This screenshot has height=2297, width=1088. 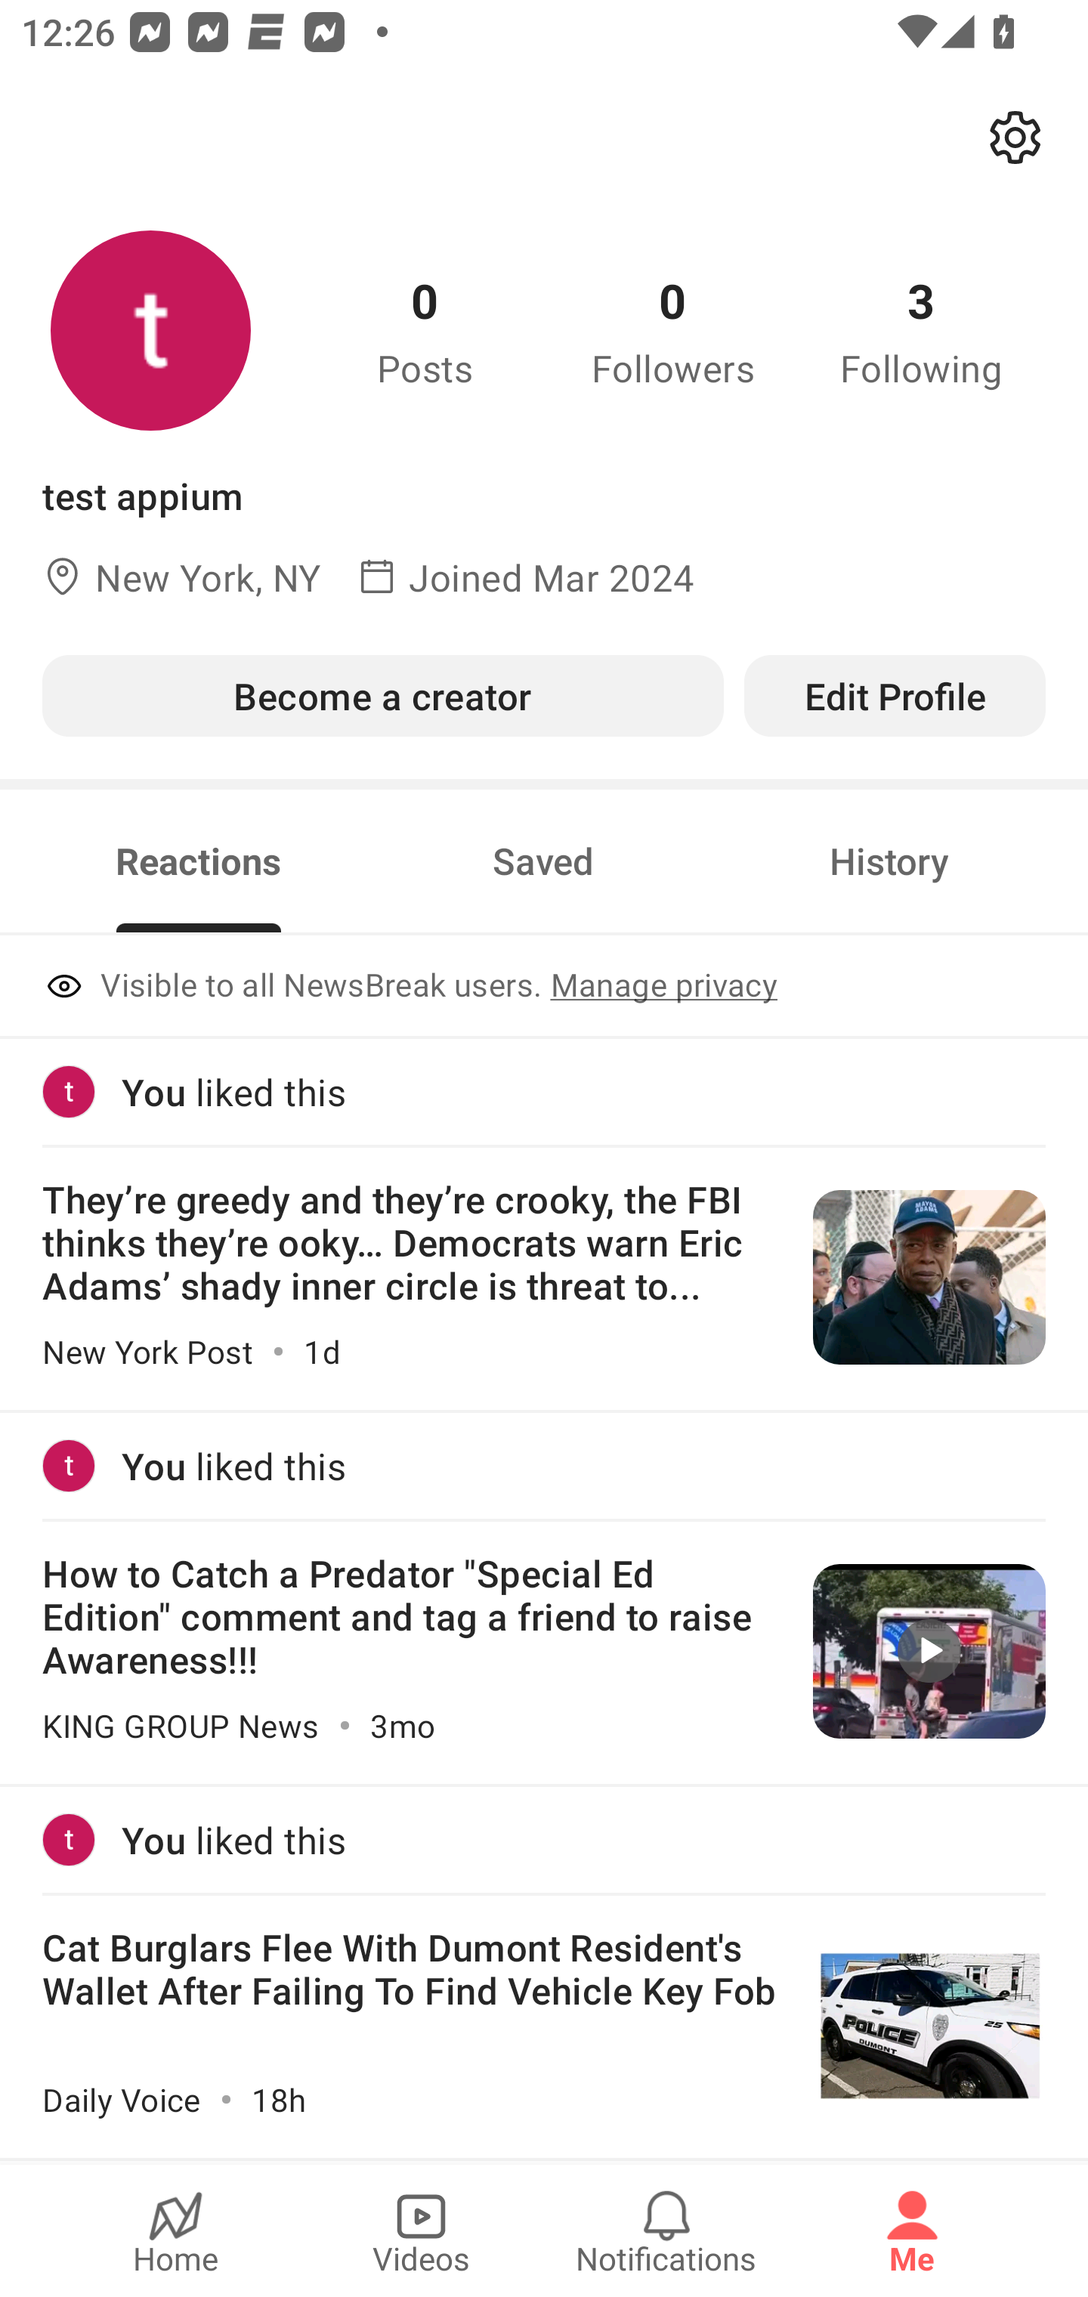 I want to click on Become a creator, so click(x=382, y=695).